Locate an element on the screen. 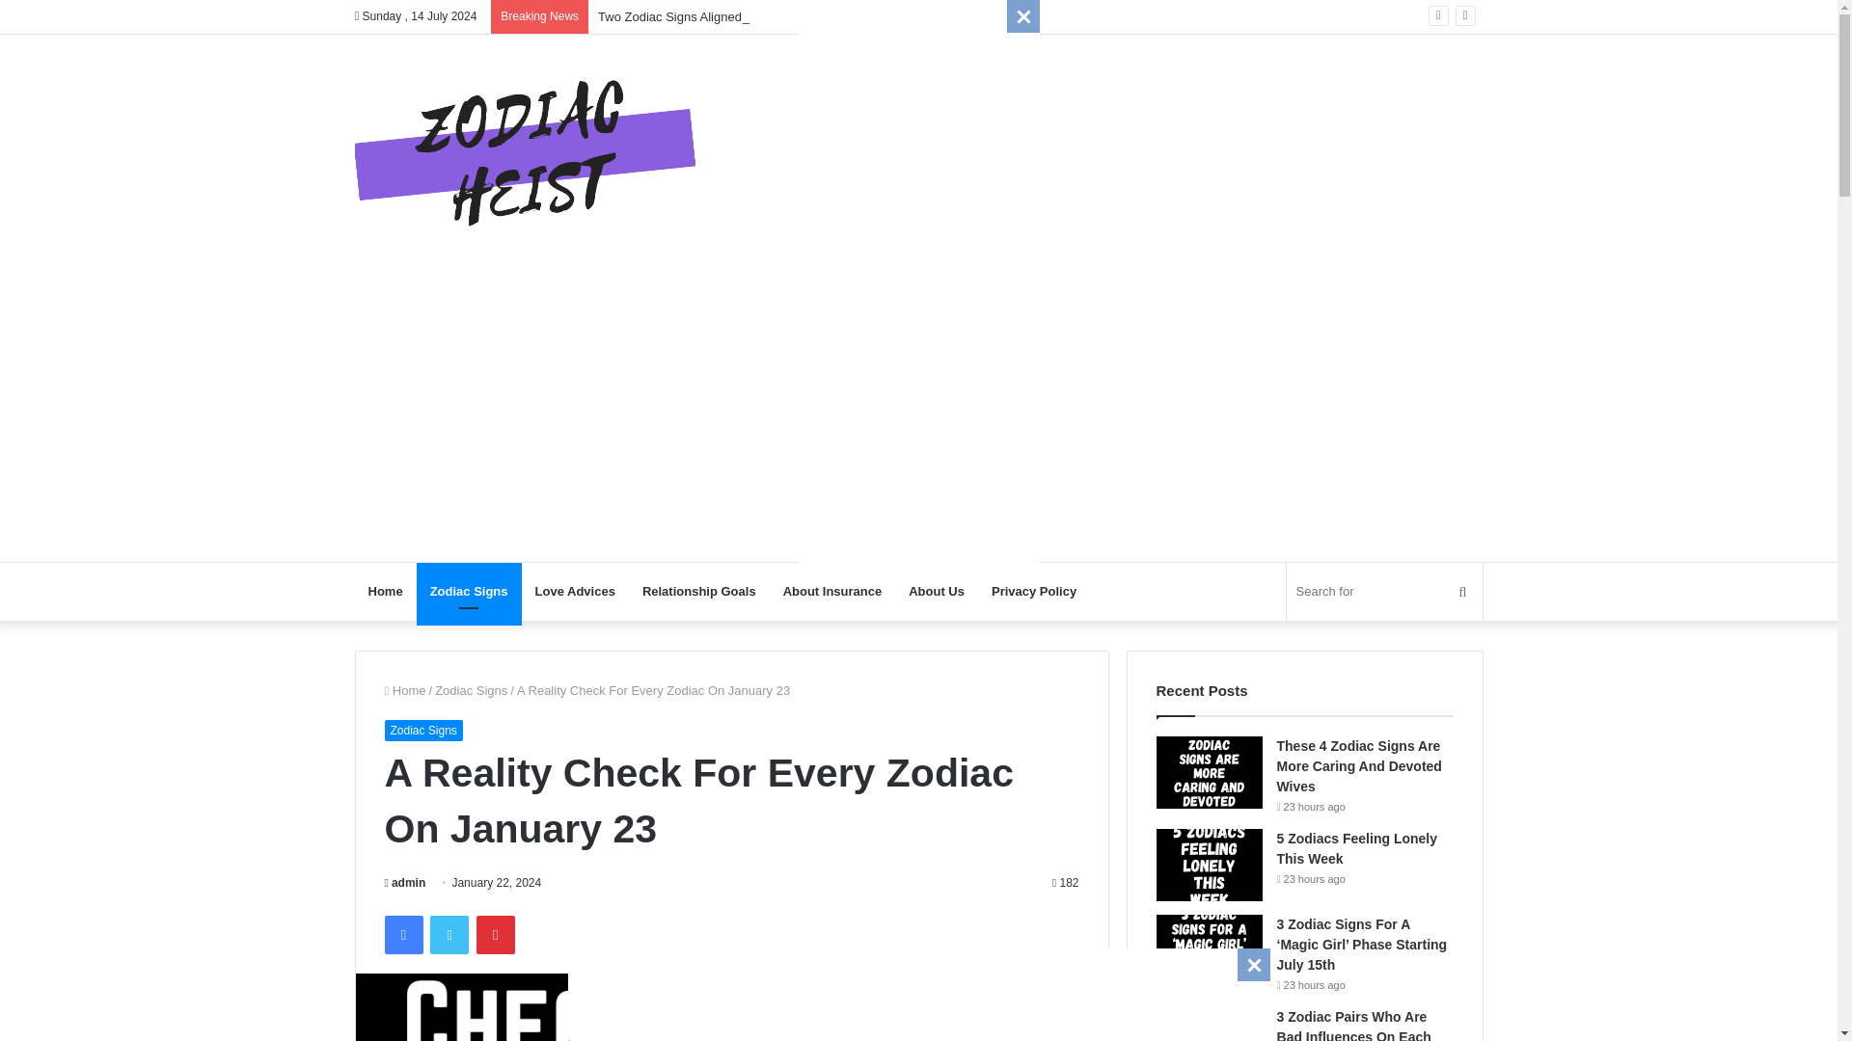  About Us is located at coordinates (936, 592).